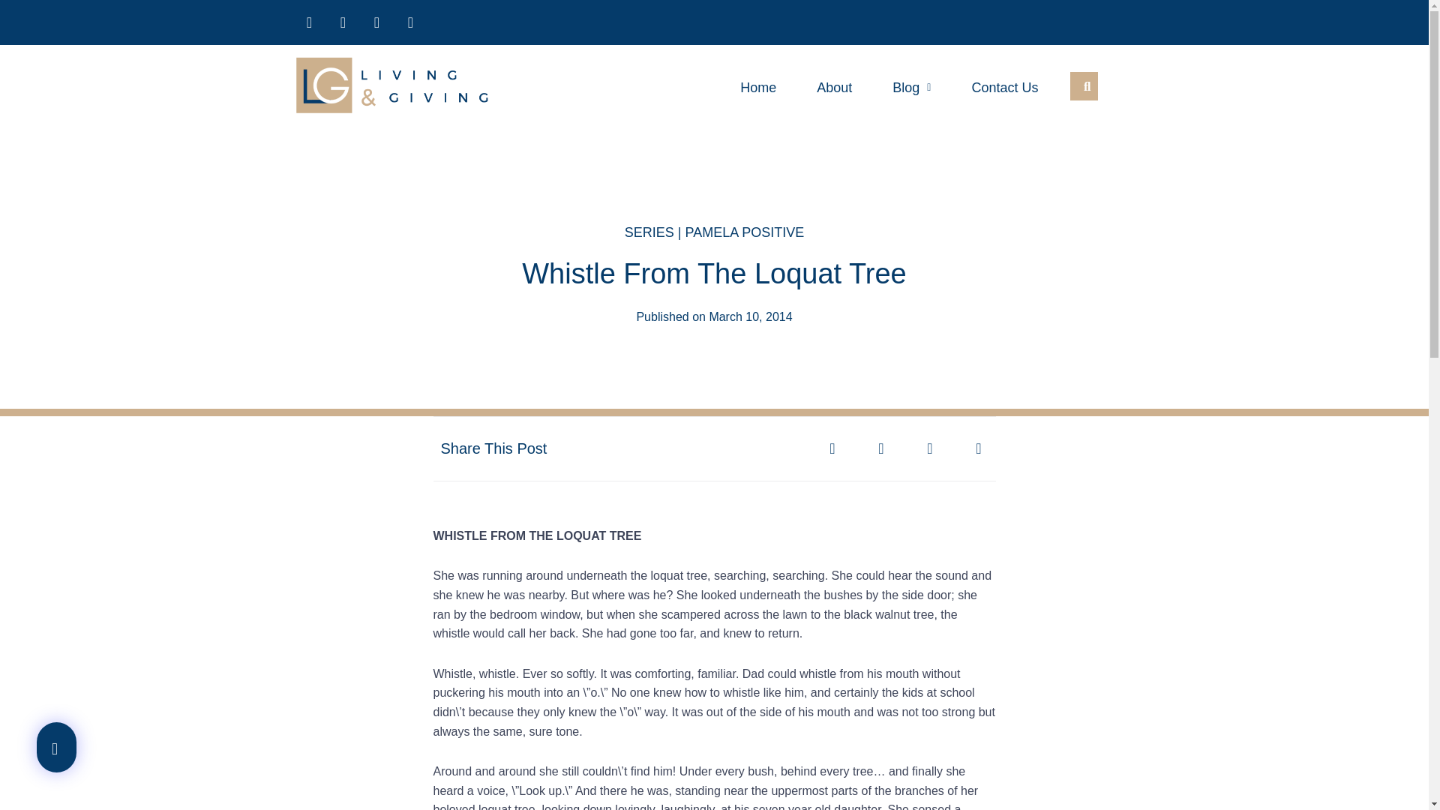  I want to click on Home, so click(757, 87).